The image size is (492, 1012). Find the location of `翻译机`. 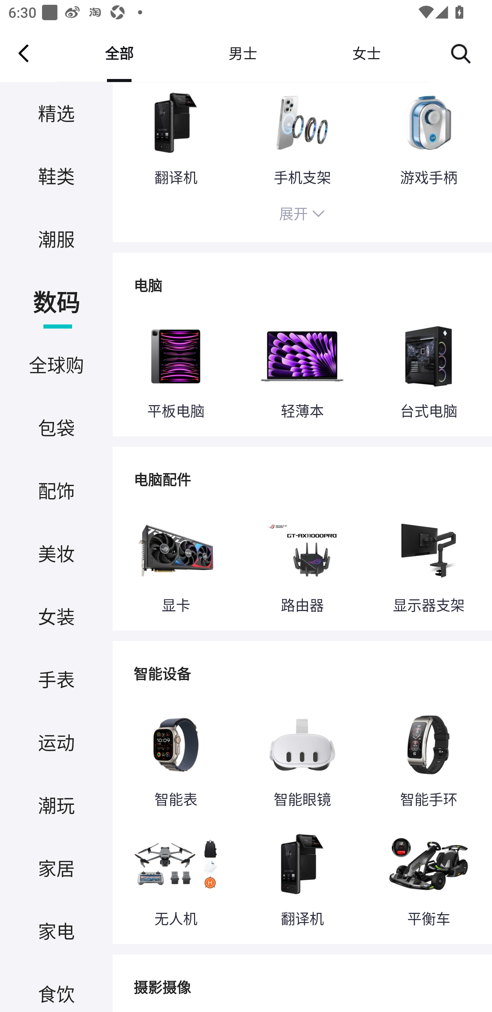

翻译机 is located at coordinates (176, 139).